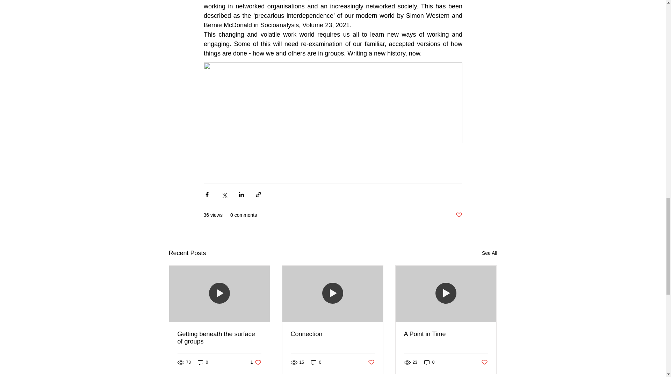  What do you see at coordinates (489, 253) in the screenshot?
I see `See All` at bounding box center [489, 253].